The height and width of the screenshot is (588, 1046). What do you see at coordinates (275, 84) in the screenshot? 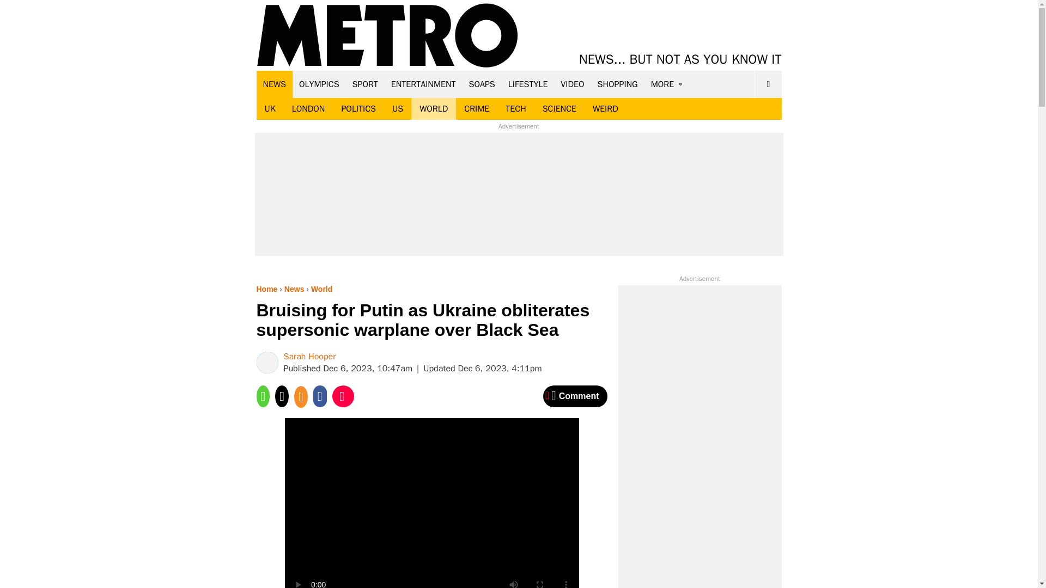
I see `NEWS` at bounding box center [275, 84].